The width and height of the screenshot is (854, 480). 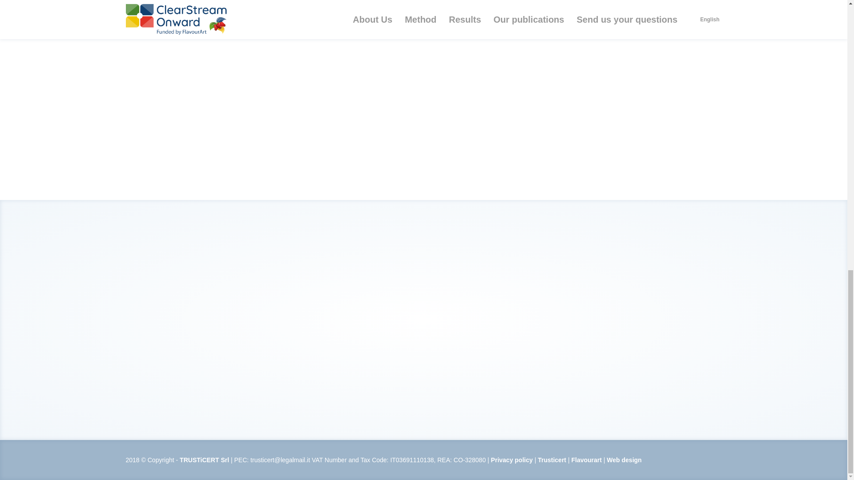 I want to click on TRUSTiCERT Srl, so click(x=552, y=460).